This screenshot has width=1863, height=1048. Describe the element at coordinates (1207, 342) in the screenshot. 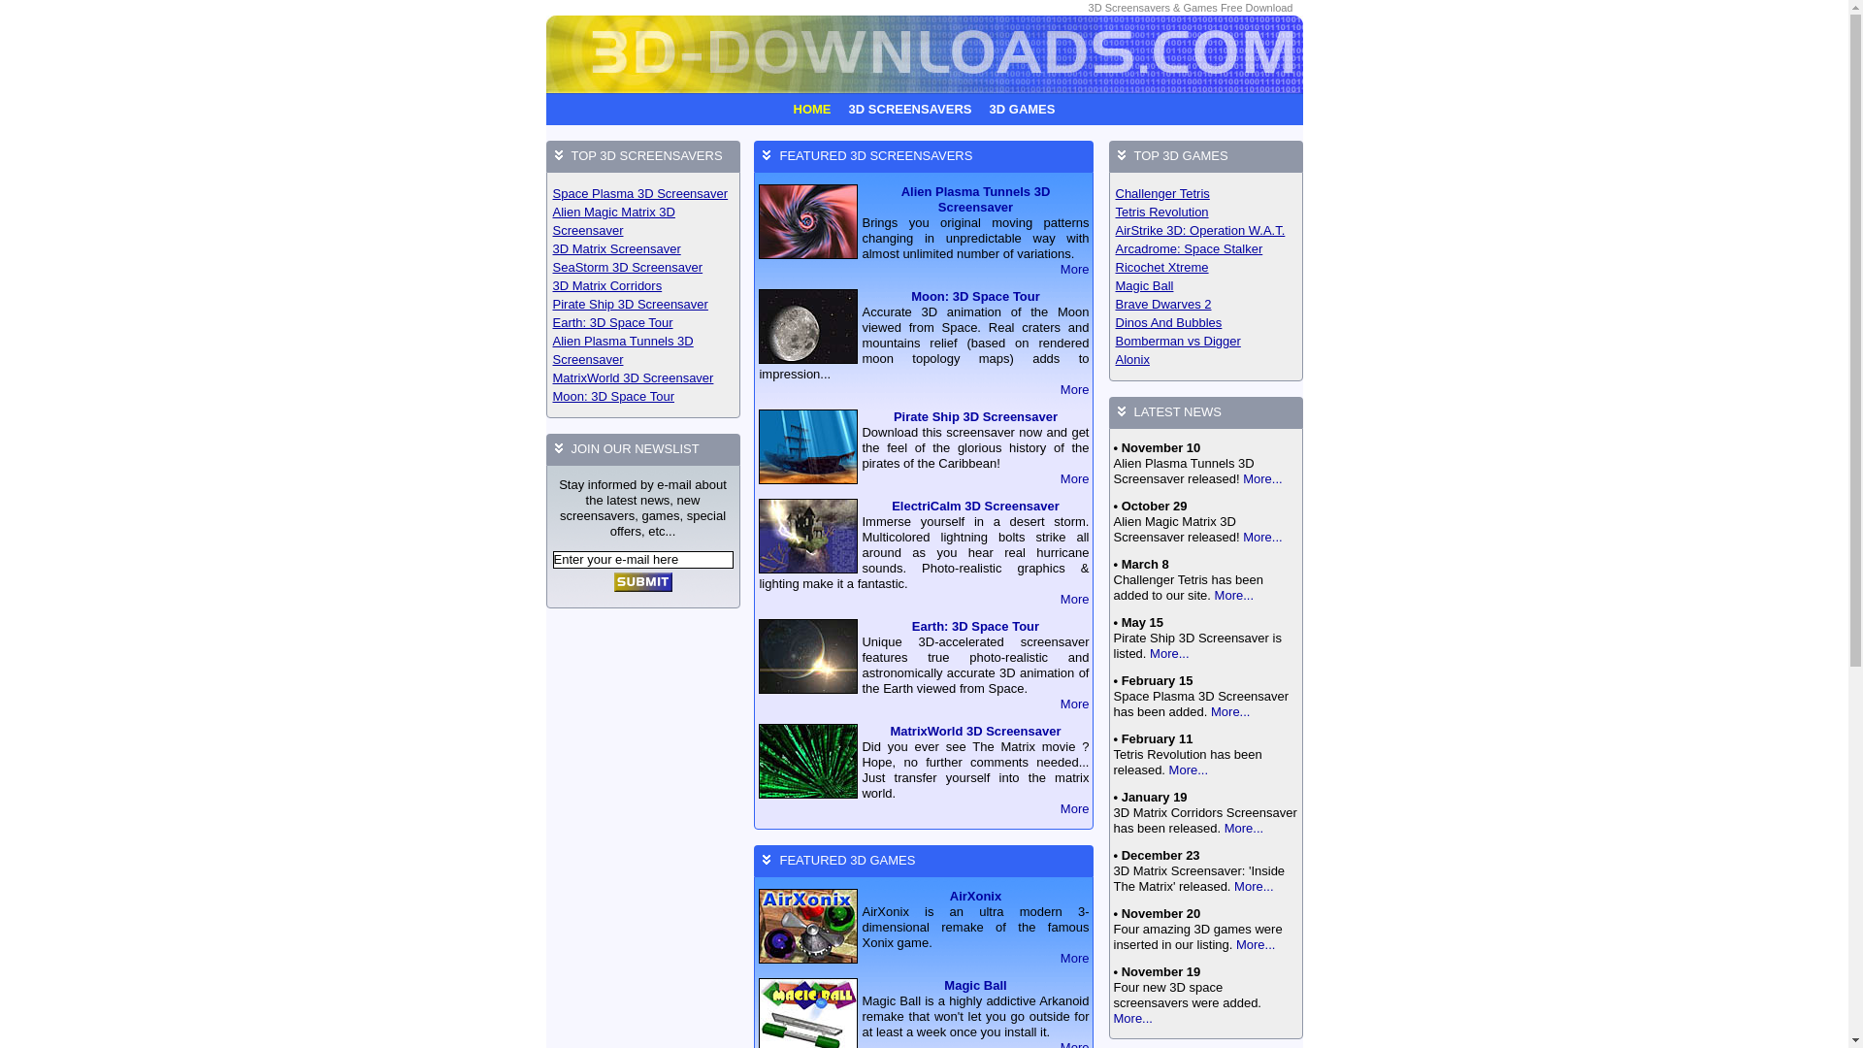

I see `Bomberman vs Digger` at that location.